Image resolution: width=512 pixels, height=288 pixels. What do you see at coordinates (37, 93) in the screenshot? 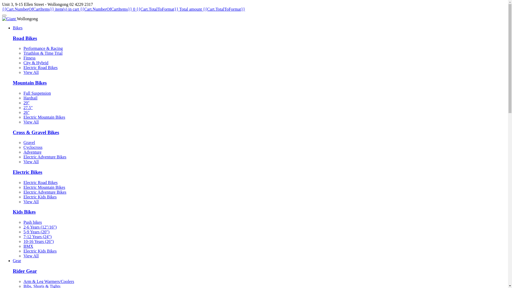
I see `Full Suspension` at bounding box center [37, 93].